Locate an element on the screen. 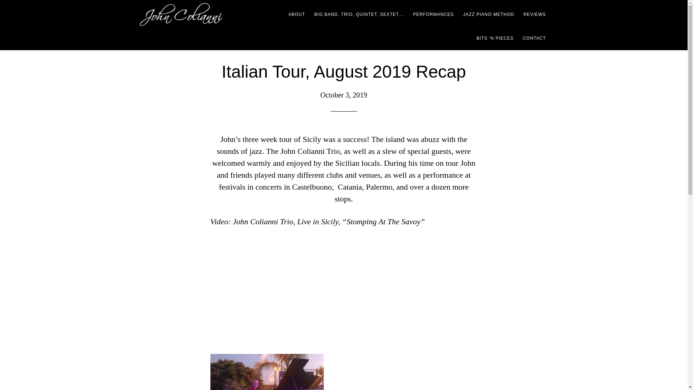  JAZZ PIANO METHOD is located at coordinates (488, 14).